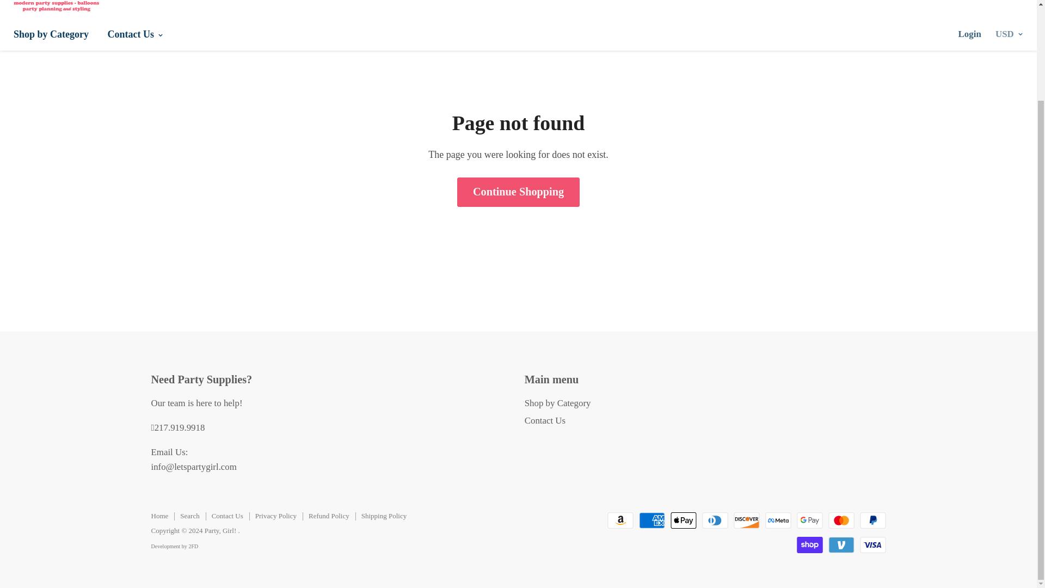  What do you see at coordinates (275, 515) in the screenshot?
I see `Privacy Policy` at bounding box center [275, 515].